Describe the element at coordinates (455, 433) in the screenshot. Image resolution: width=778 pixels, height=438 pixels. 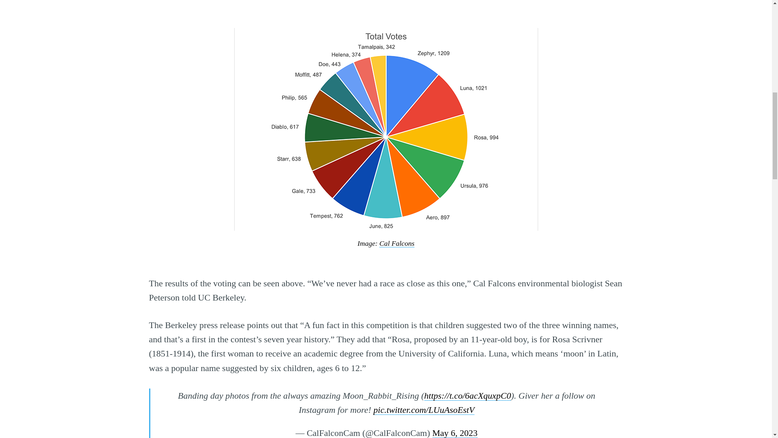
I see `May 6, 2023` at that location.